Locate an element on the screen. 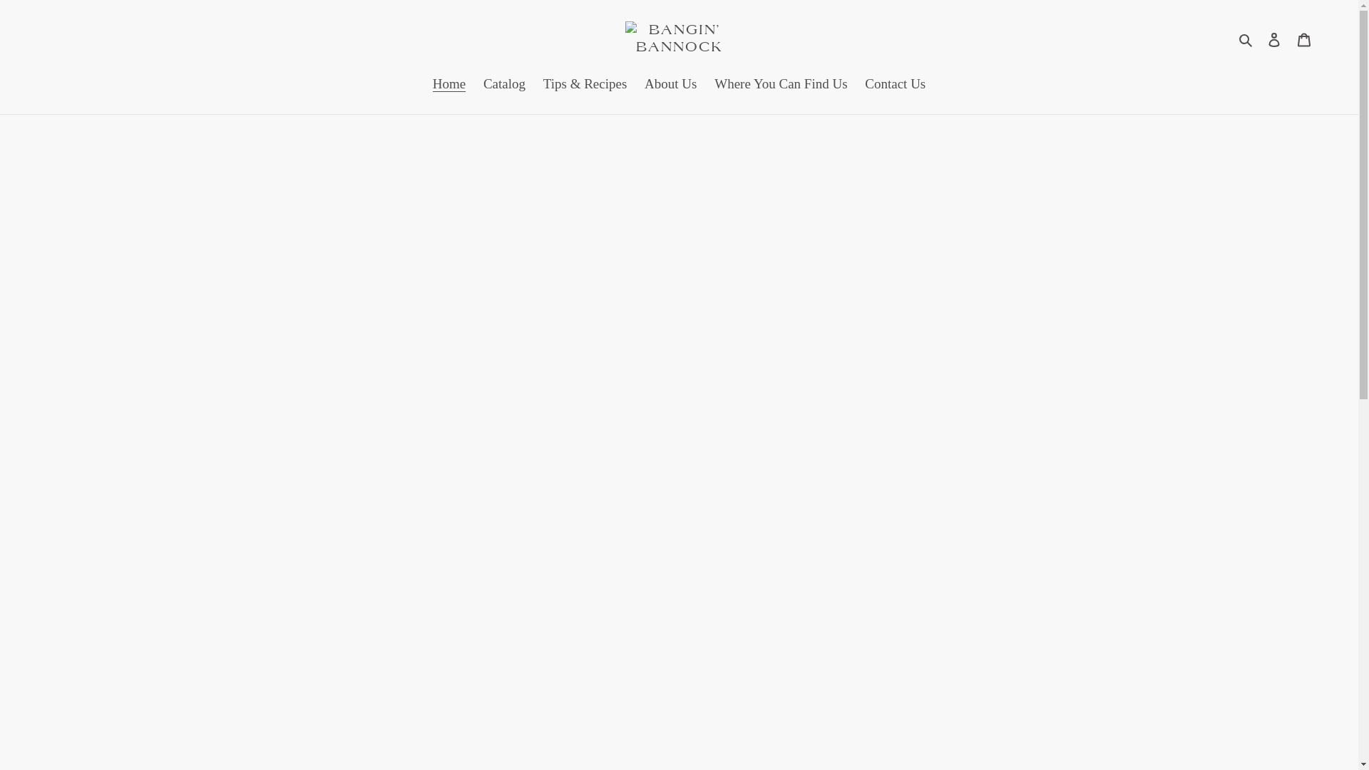  Catalog is located at coordinates (505, 86).